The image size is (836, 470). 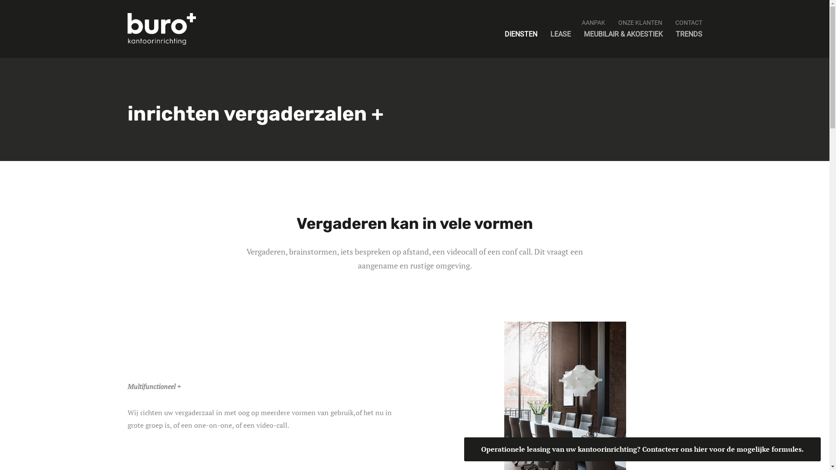 I want to click on CONTACT, so click(x=688, y=23).